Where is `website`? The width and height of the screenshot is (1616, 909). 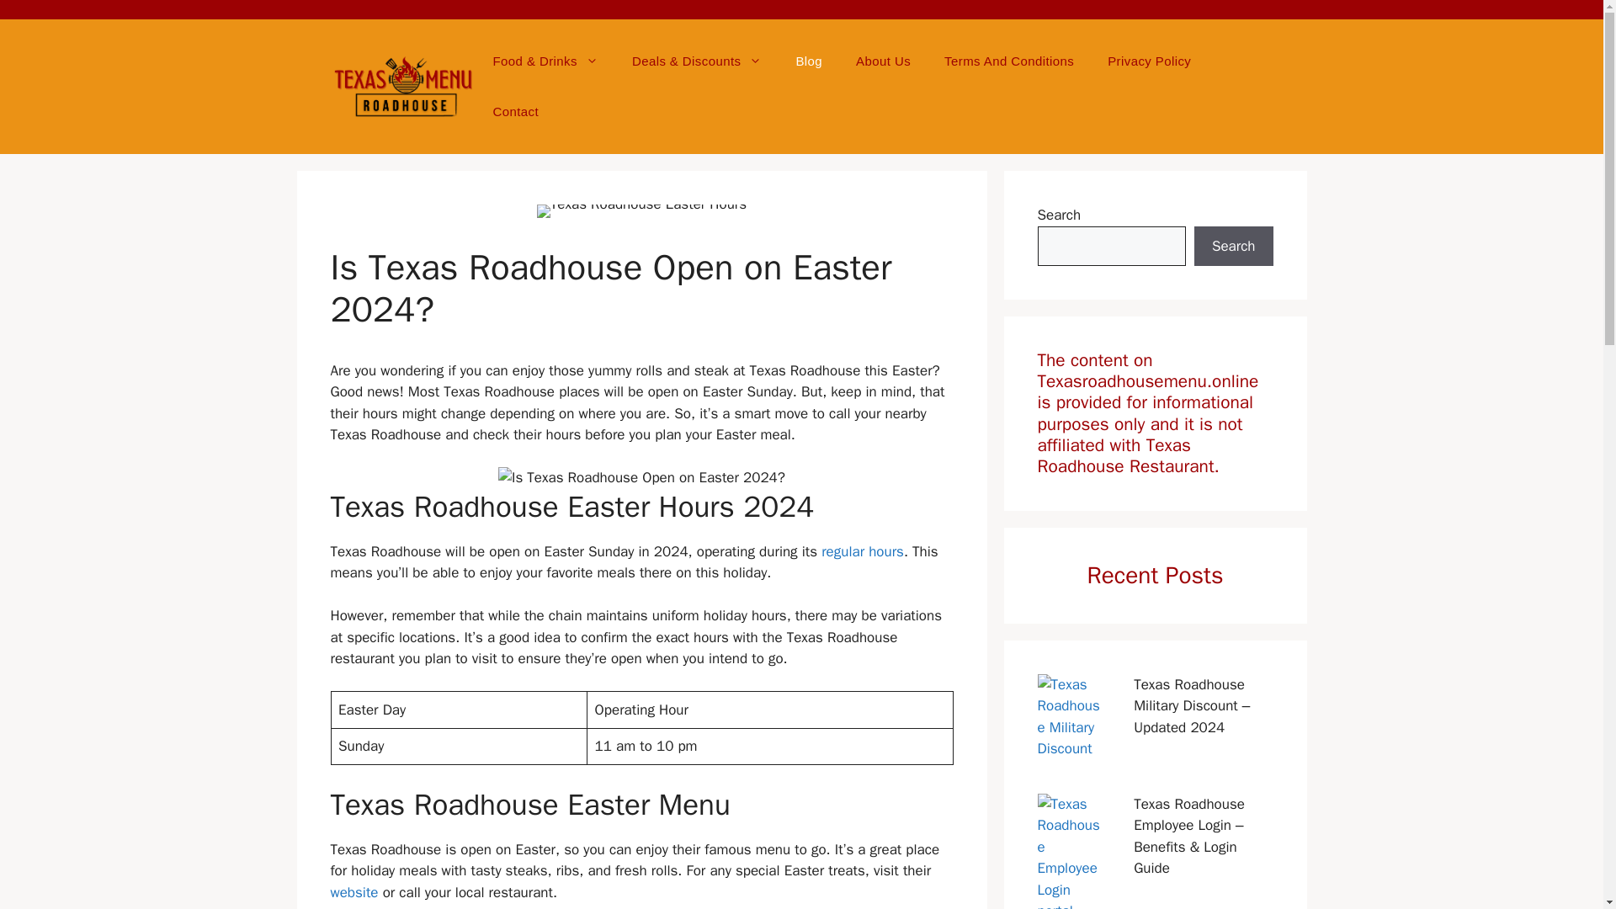
website is located at coordinates (353, 892).